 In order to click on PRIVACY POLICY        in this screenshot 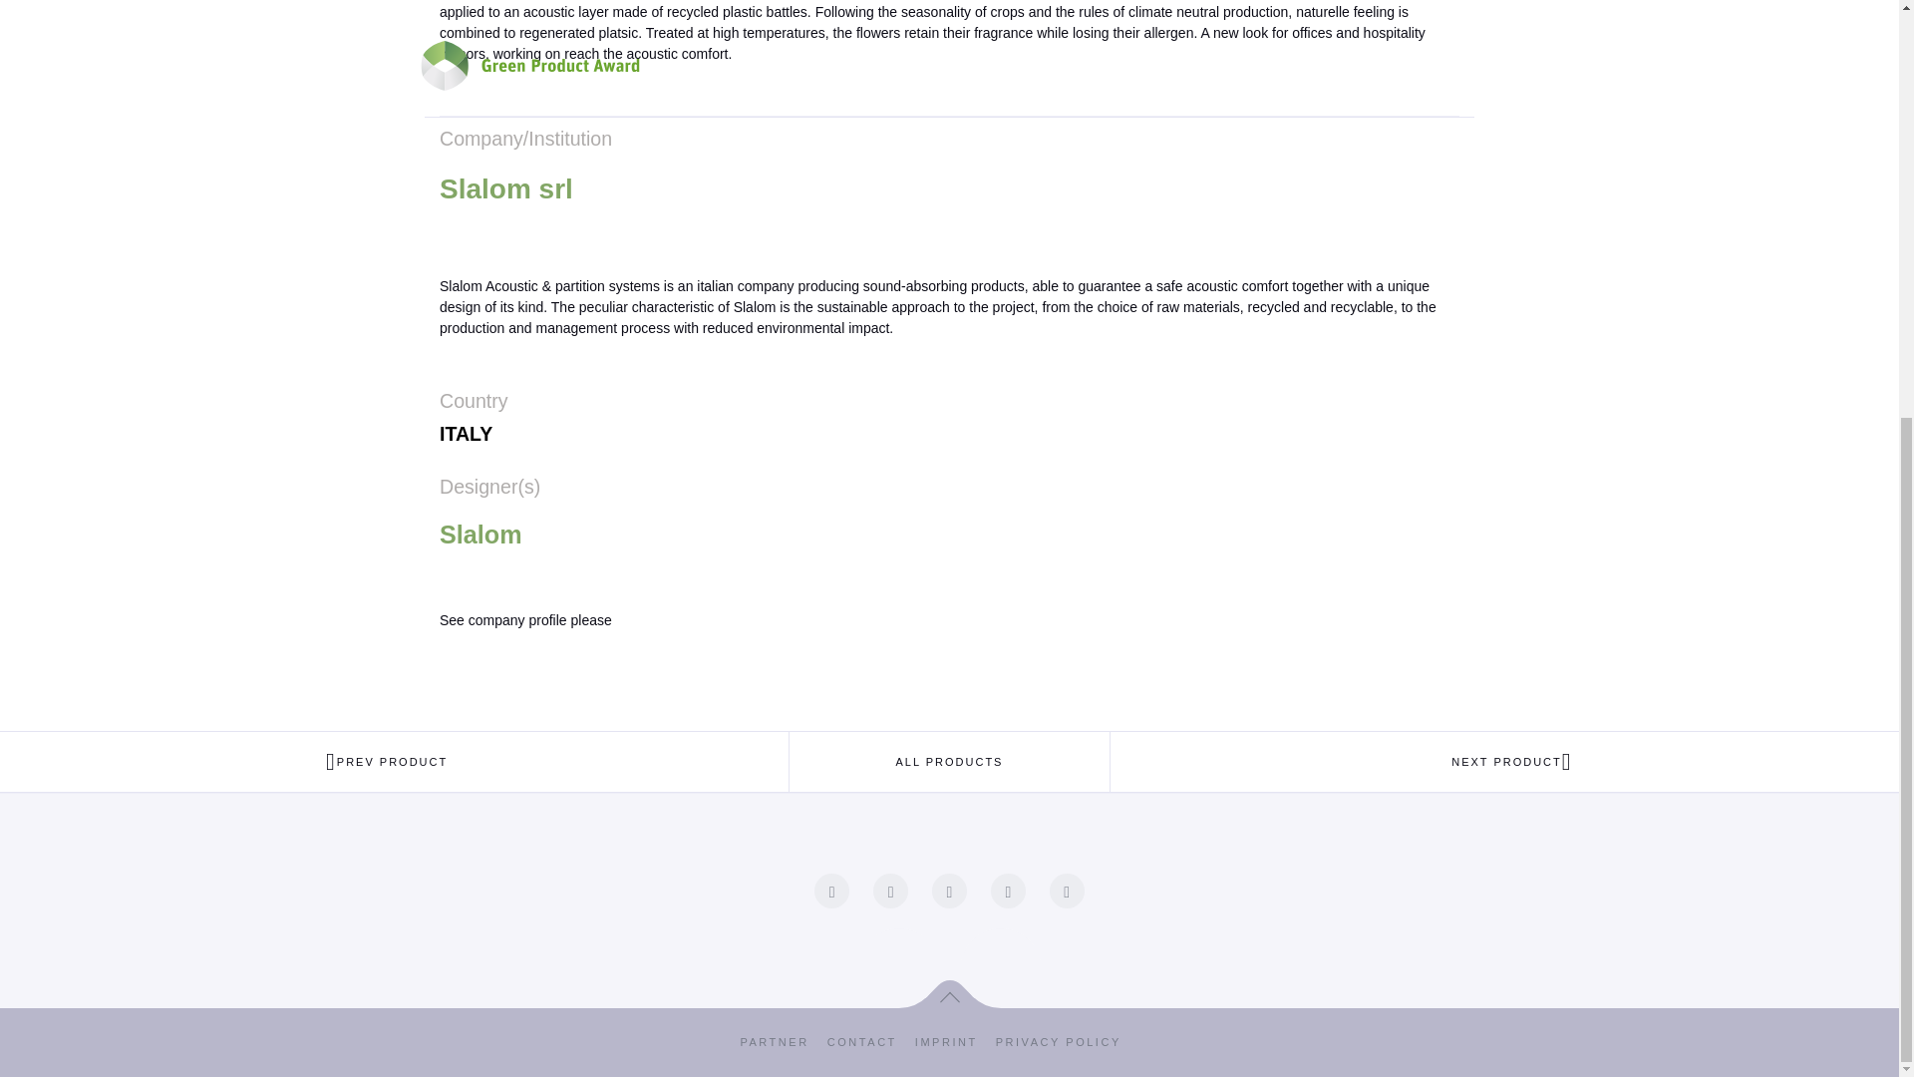, I will do `click(1077, 1042)`.